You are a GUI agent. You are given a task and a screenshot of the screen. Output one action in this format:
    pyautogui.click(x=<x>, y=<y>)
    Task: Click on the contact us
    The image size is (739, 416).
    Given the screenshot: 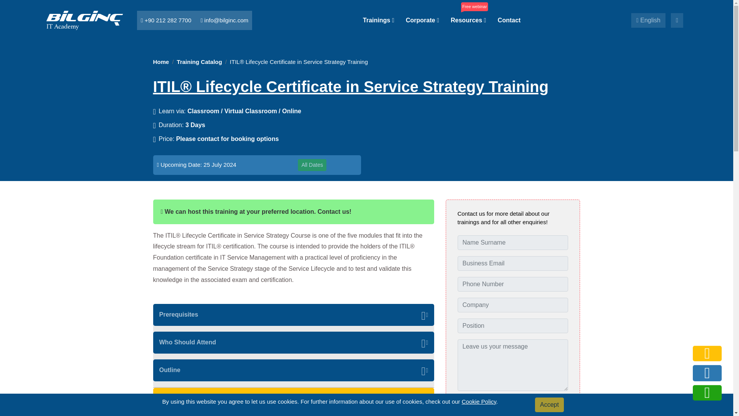 What is the action you would take?
    pyautogui.click(x=707, y=373)
    